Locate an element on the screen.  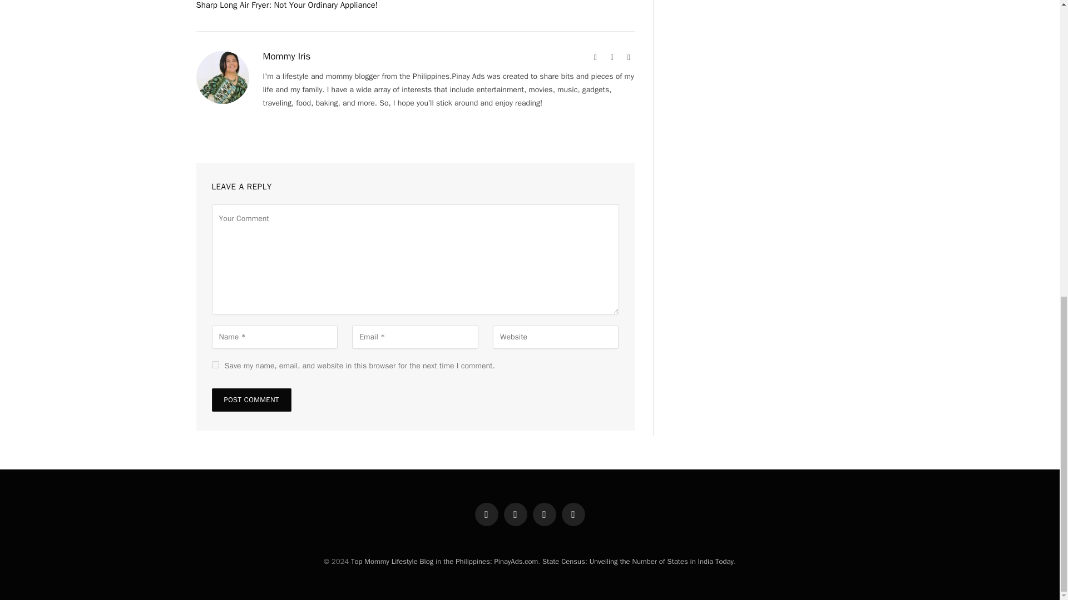
yes is located at coordinates (215, 364).